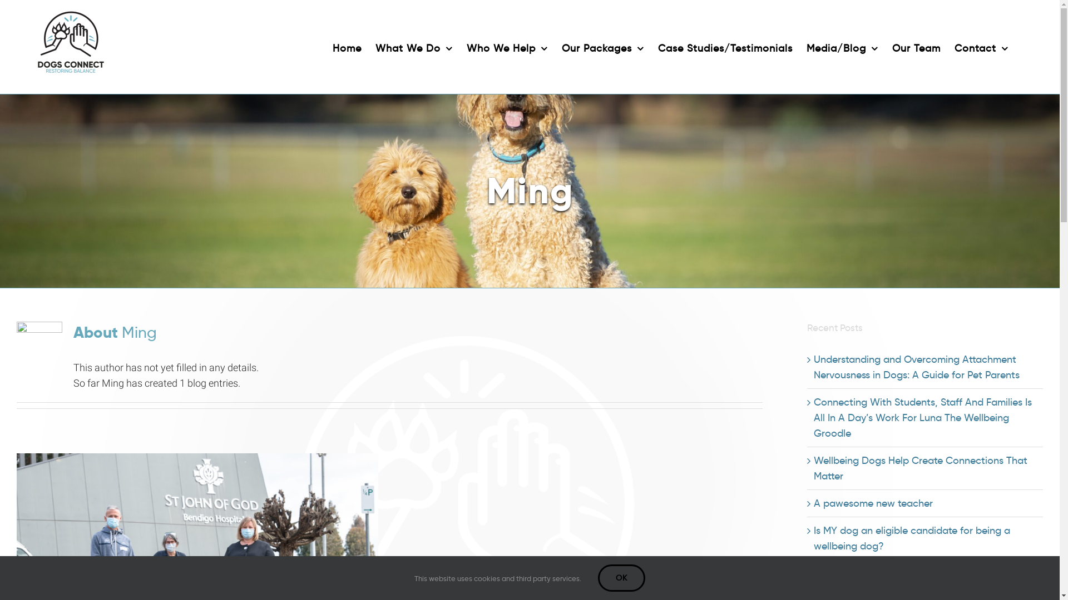 The image size is (1068, 600). What do you see at coordinates (725, 47) in the screenshot?
I see `Case Studies/Testimonials` at bounding box center [725, 47].